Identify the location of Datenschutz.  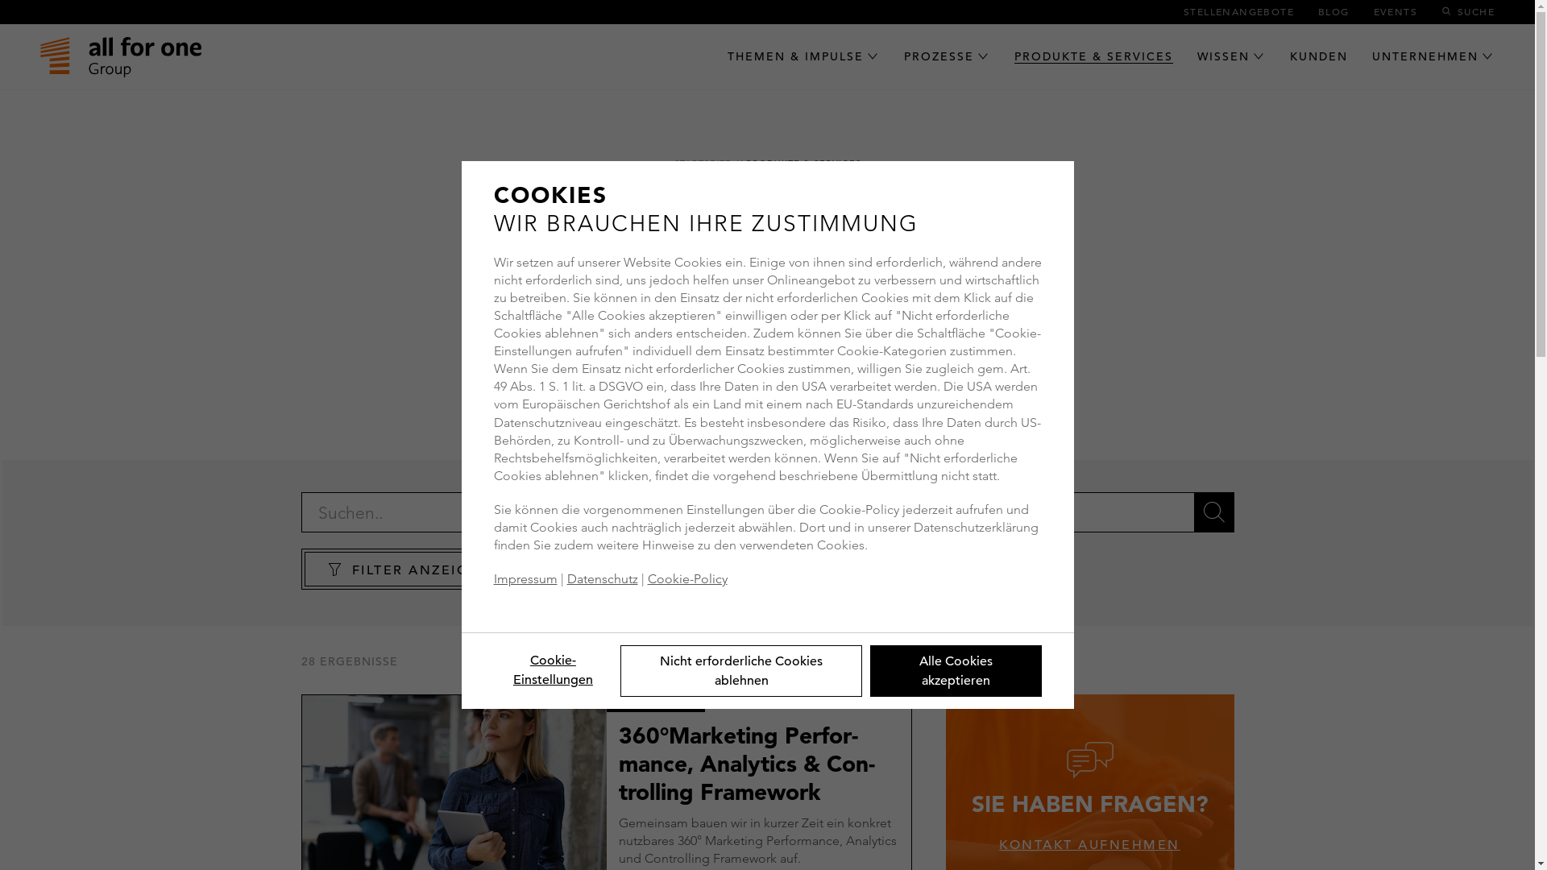
(603, 578).